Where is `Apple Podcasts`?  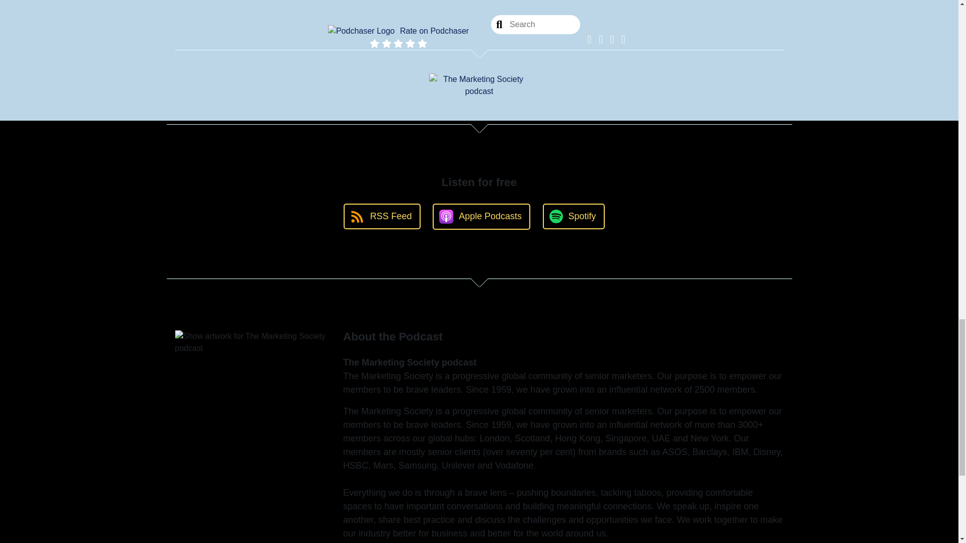 Apple Podcasts is located at coordinates (481, 216).